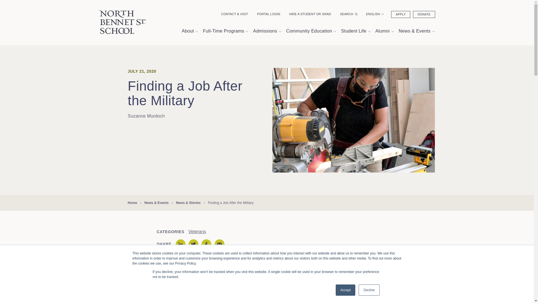 Image resolution: width=538 pixels, height=303 pixels. I want to click on SKIP TO CONTENT, so click(4, 48).